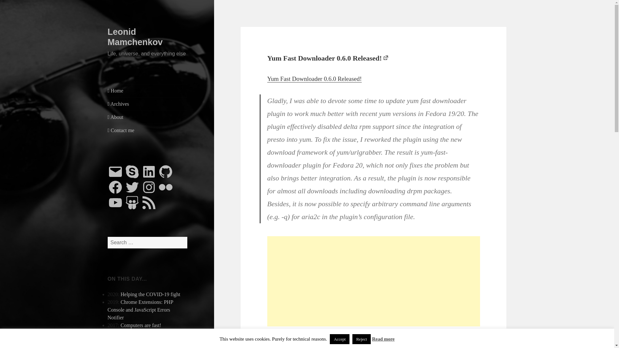  Describe the element at coordinates (148, 91) in the screenshot. I see `Home` at that location.